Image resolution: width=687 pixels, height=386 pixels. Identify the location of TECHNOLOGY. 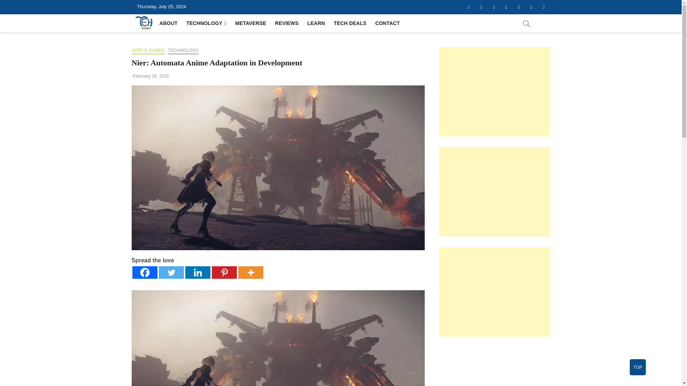
(206, 23).